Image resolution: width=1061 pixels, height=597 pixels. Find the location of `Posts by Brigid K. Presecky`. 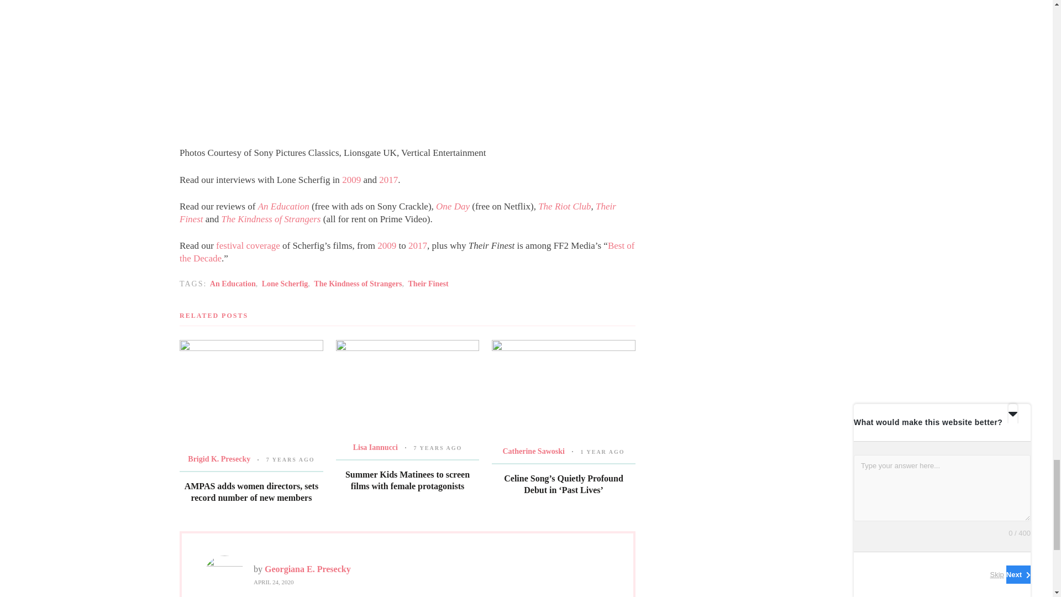

Posts by Brigid K. Presecky is located at coordinates (219, 459).